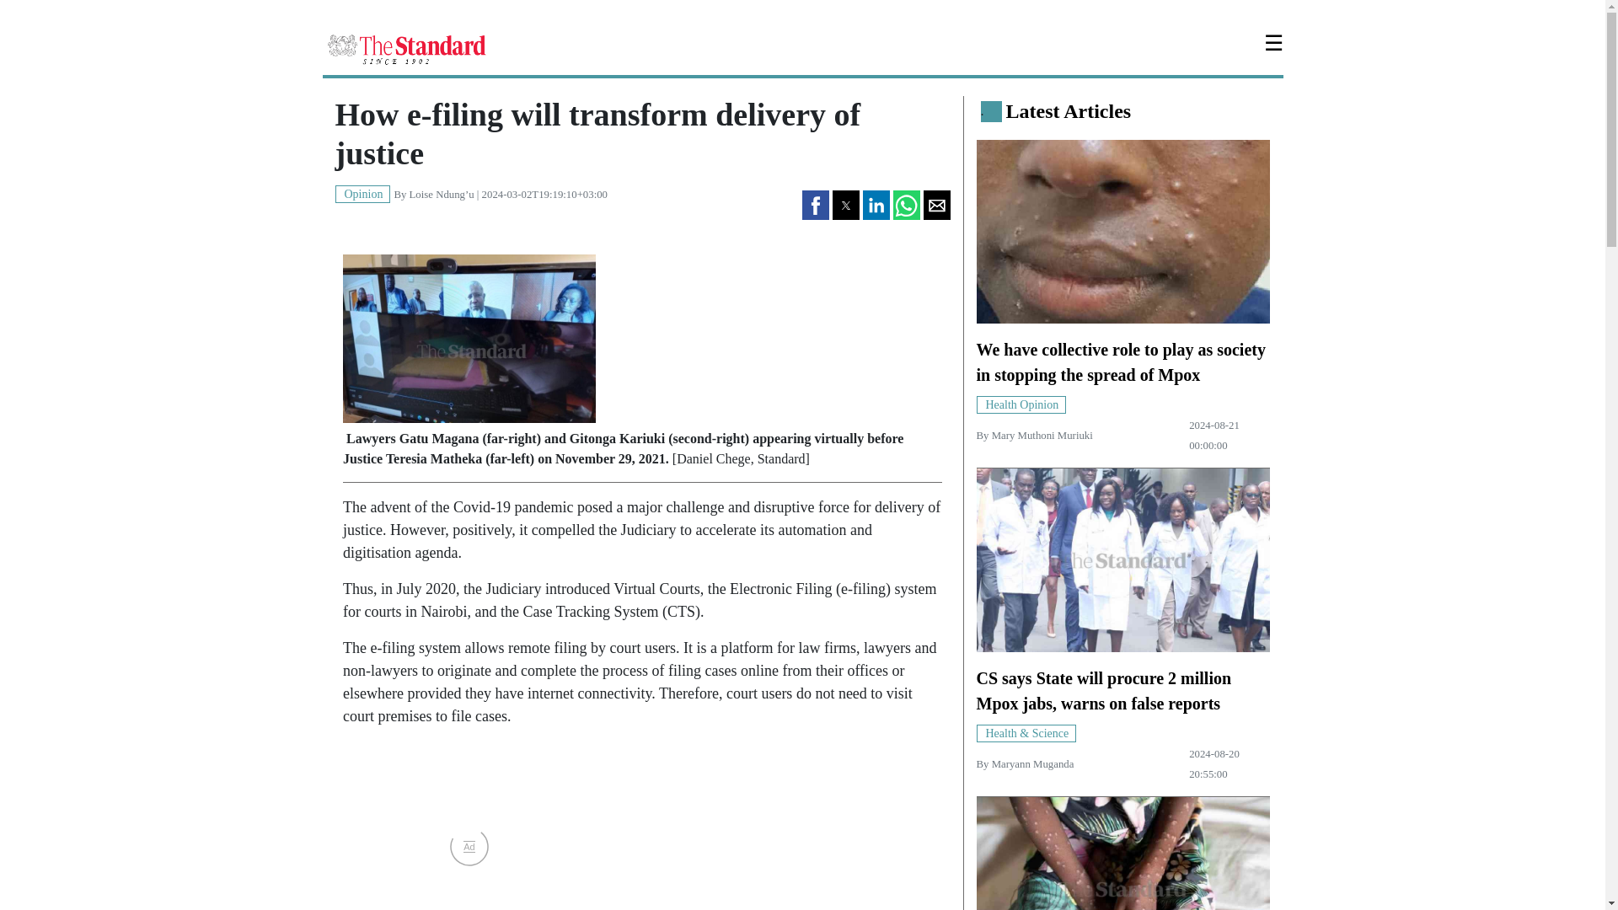  I want to click on Health Opinion, so click(1021, 404).